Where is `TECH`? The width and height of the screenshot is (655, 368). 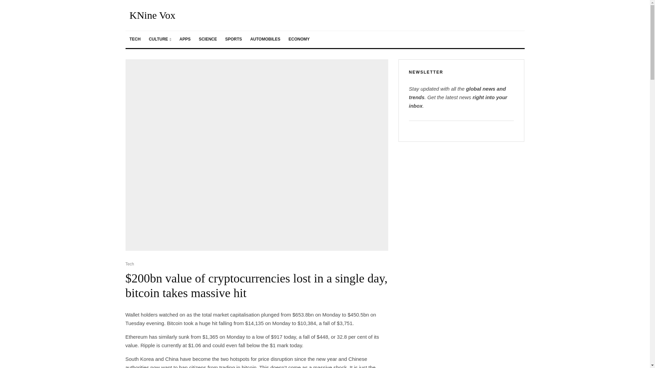 TECH is located at coordinates (135, 40).